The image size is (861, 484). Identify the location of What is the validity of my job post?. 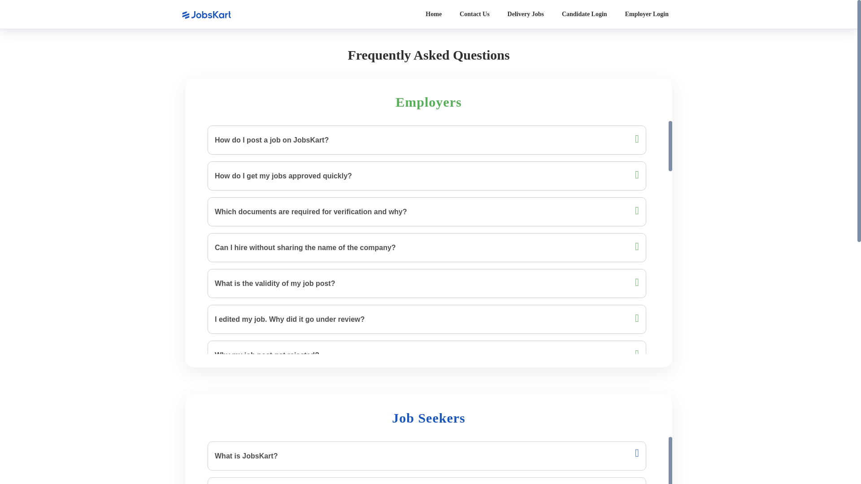
(427, 283).